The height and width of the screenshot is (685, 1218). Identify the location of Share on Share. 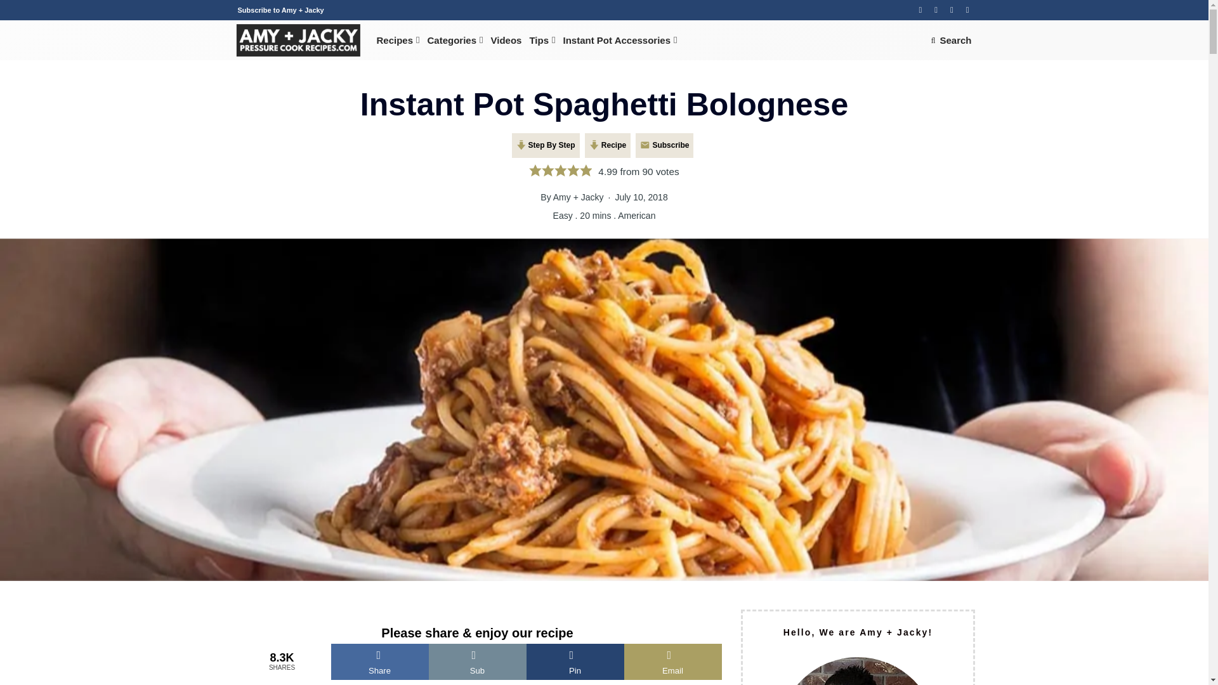
(379, 662).